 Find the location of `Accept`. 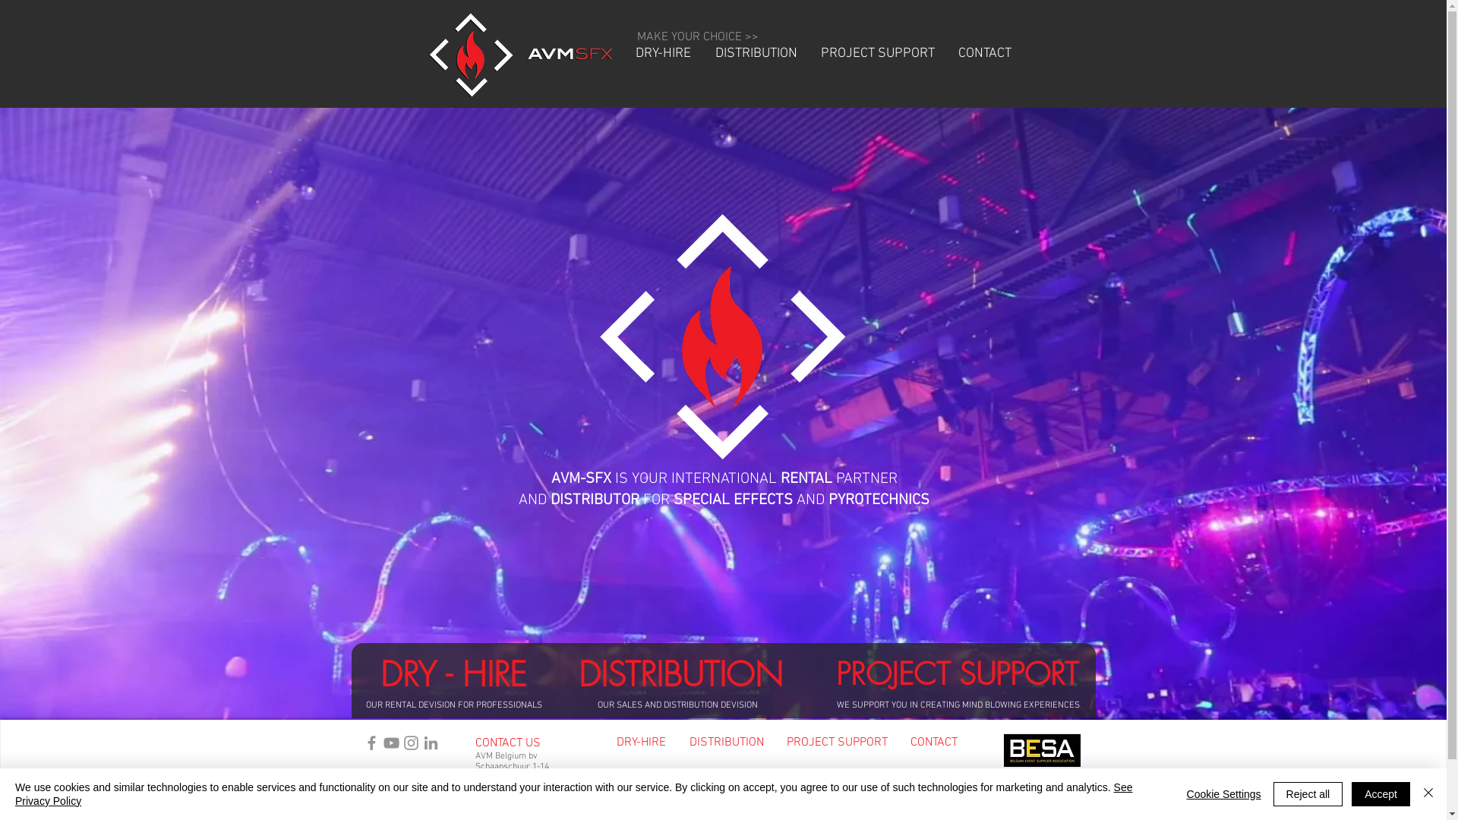

Accept is located at coordinates (1381, 794).